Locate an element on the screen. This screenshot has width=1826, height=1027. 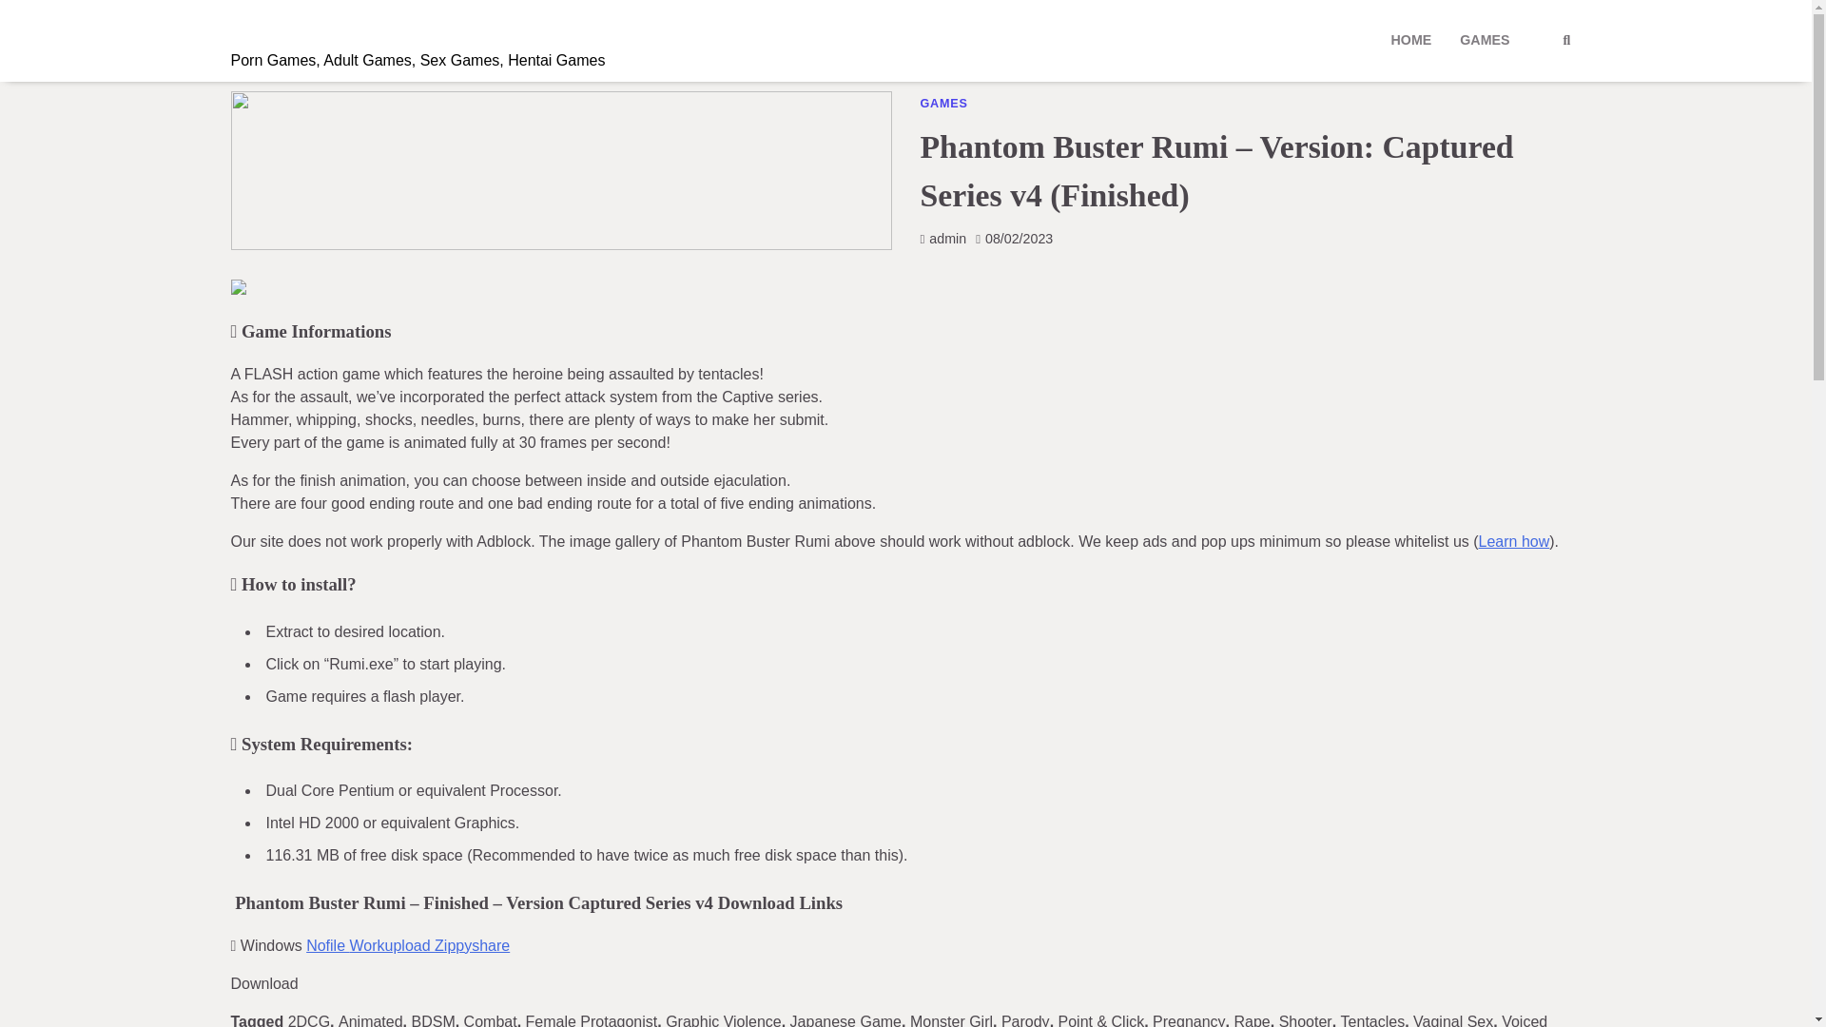
Workupload is located at coordinates (393, 945).